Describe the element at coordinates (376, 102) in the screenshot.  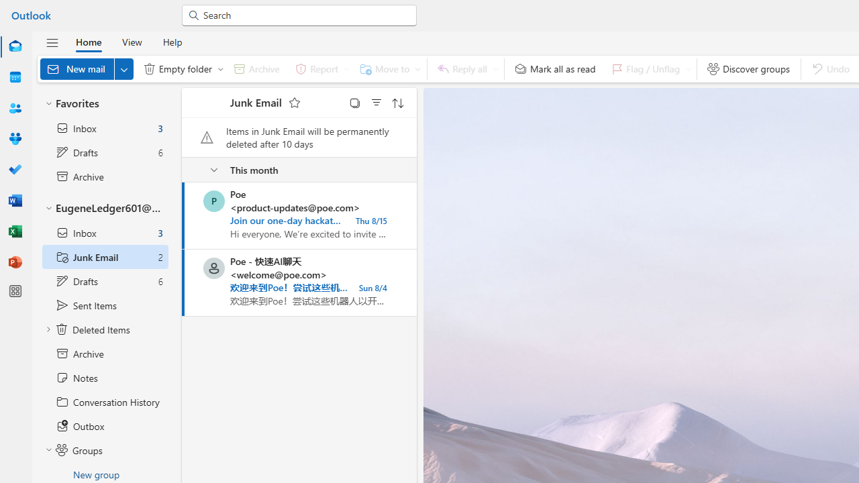
I see `Filter` at that location.